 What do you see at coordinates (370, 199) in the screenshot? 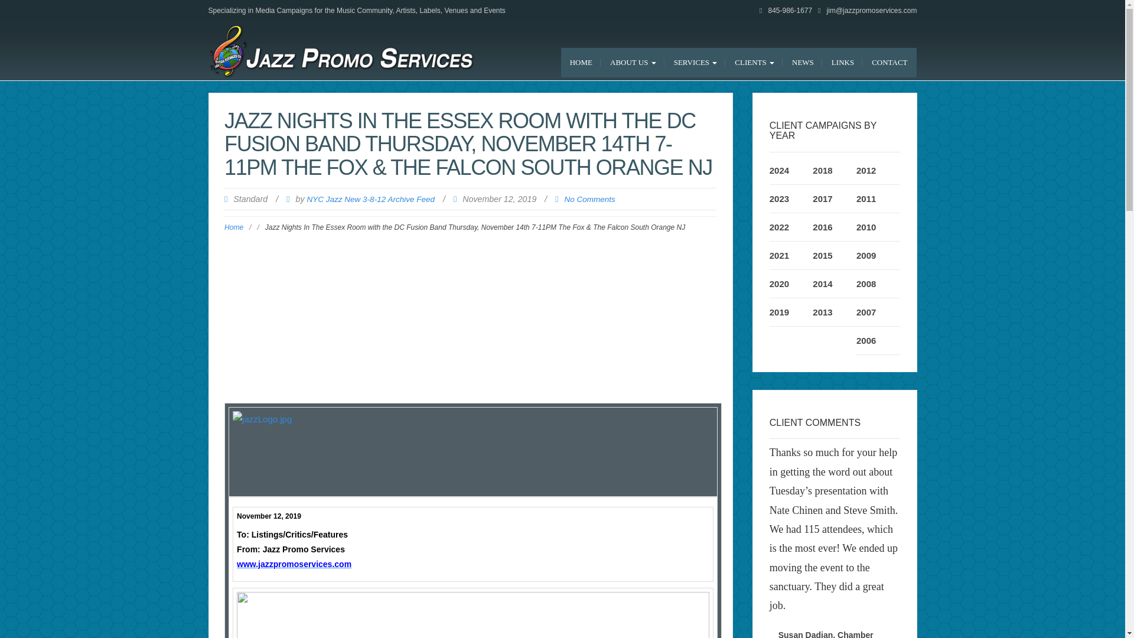
I see `NYC Jazz New 3-8-12 Archive Feed` at bounding box center [370, 199].